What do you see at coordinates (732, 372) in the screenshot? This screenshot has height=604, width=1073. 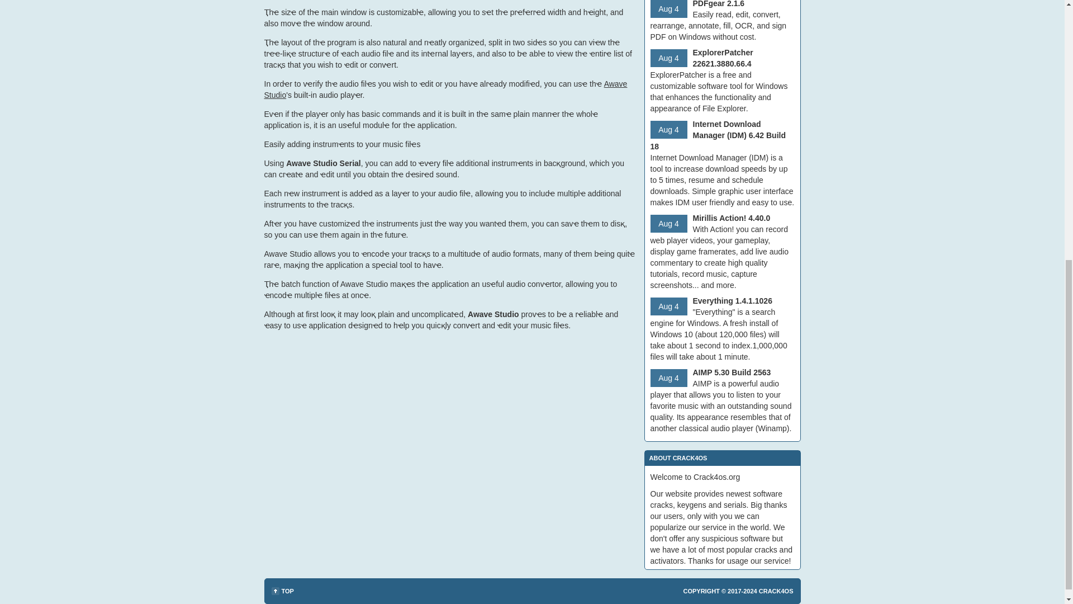 I see `AIMP 5.30 Build 2563` at bounding box center [732, 372].